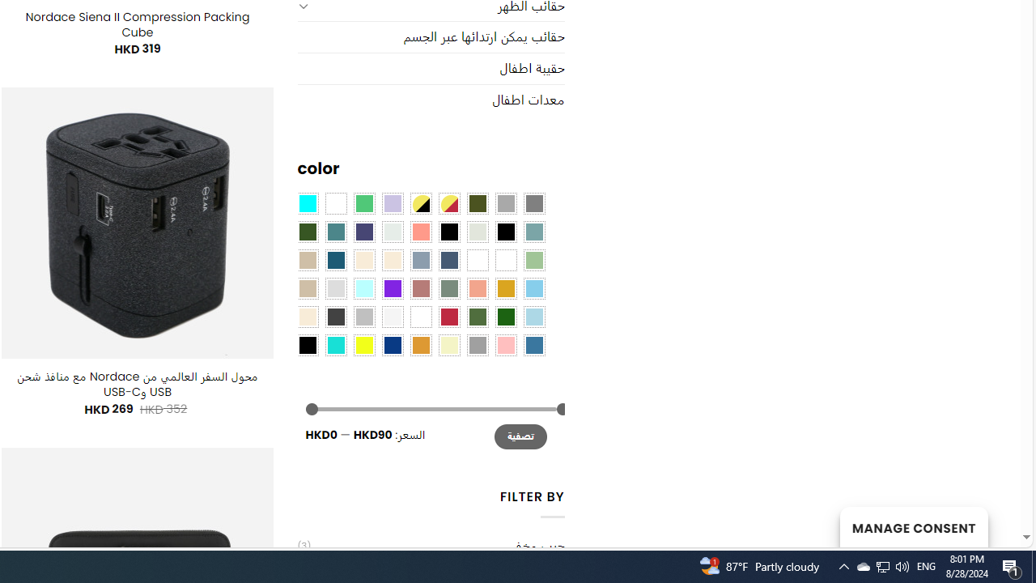 Image resolution: width=1036 pixels, height=583 pixels. I want to click on Khaki, so click(505, 260).